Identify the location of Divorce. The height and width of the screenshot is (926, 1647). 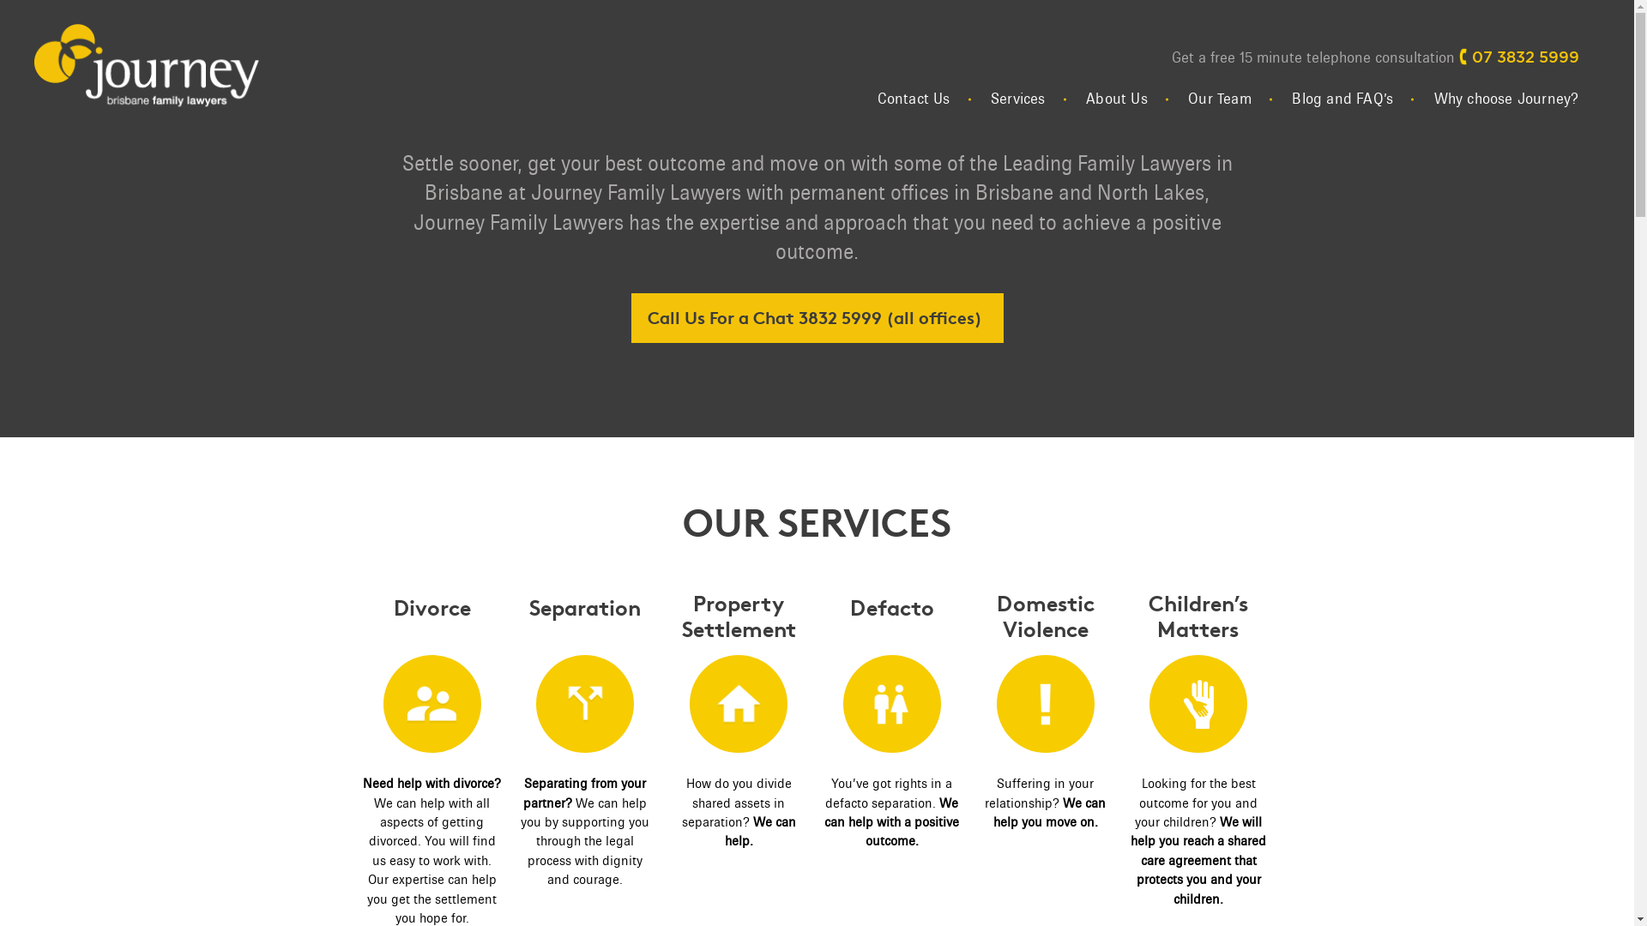
(432, 731).